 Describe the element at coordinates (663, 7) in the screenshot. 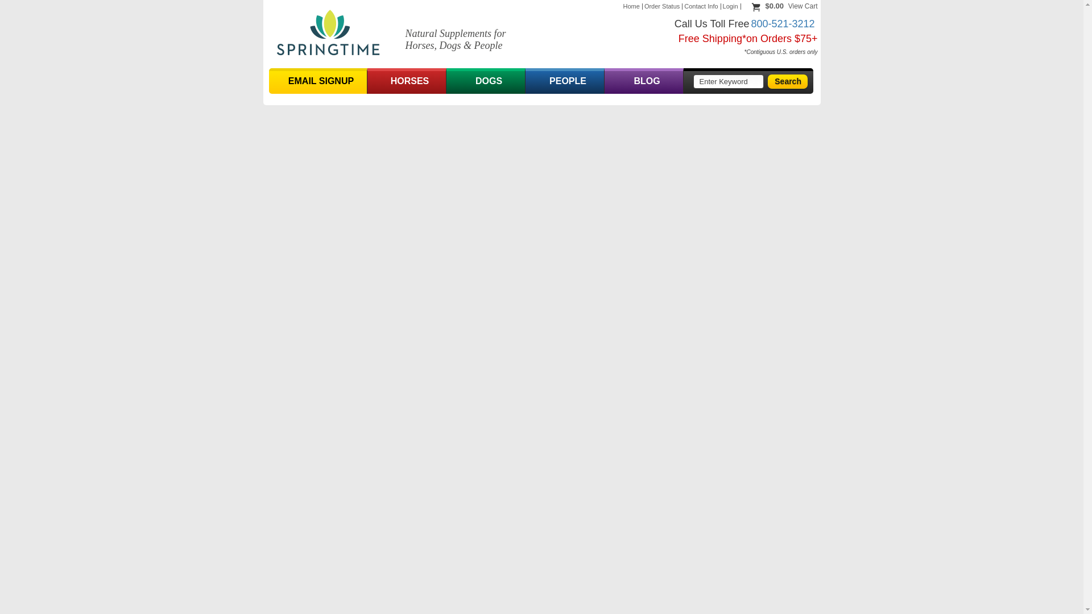

I see `Order Status` at that location.